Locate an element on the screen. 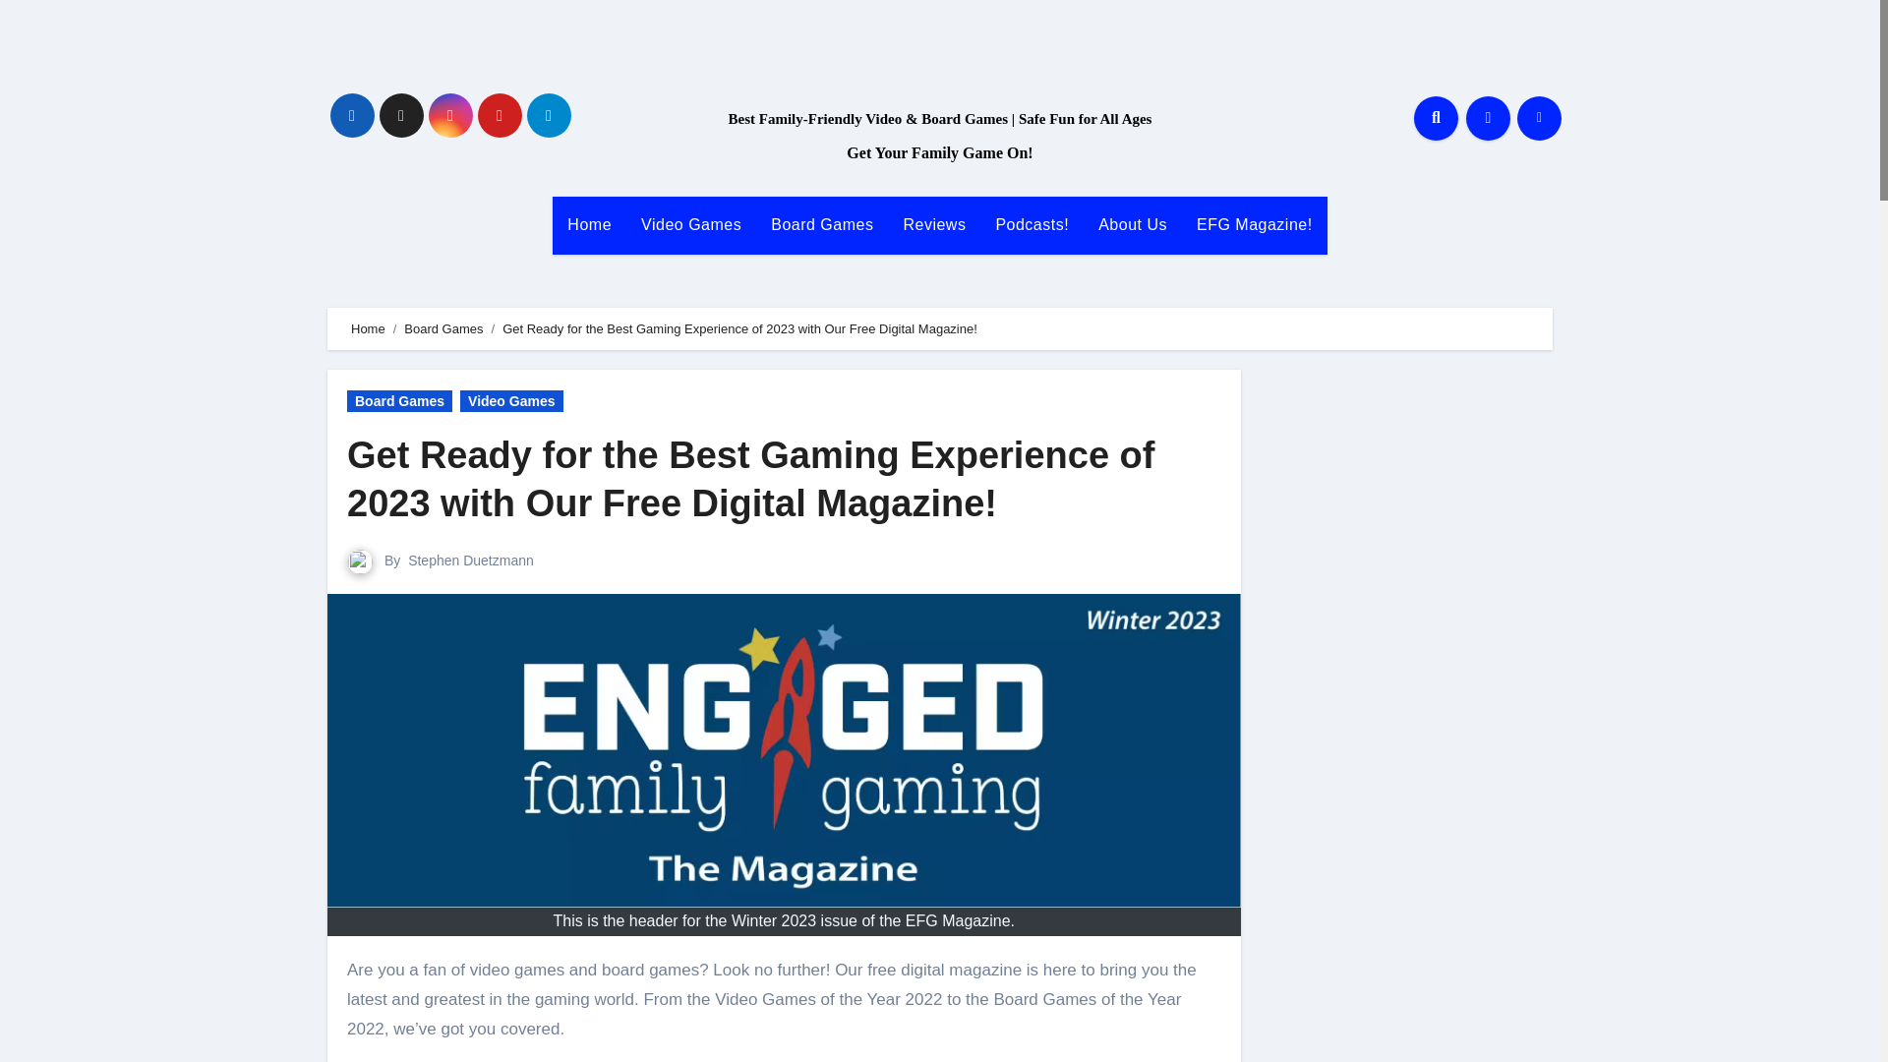 The width and height of the screenshot is (1888, 1062). Video Games is located at coordinates (691, 224).